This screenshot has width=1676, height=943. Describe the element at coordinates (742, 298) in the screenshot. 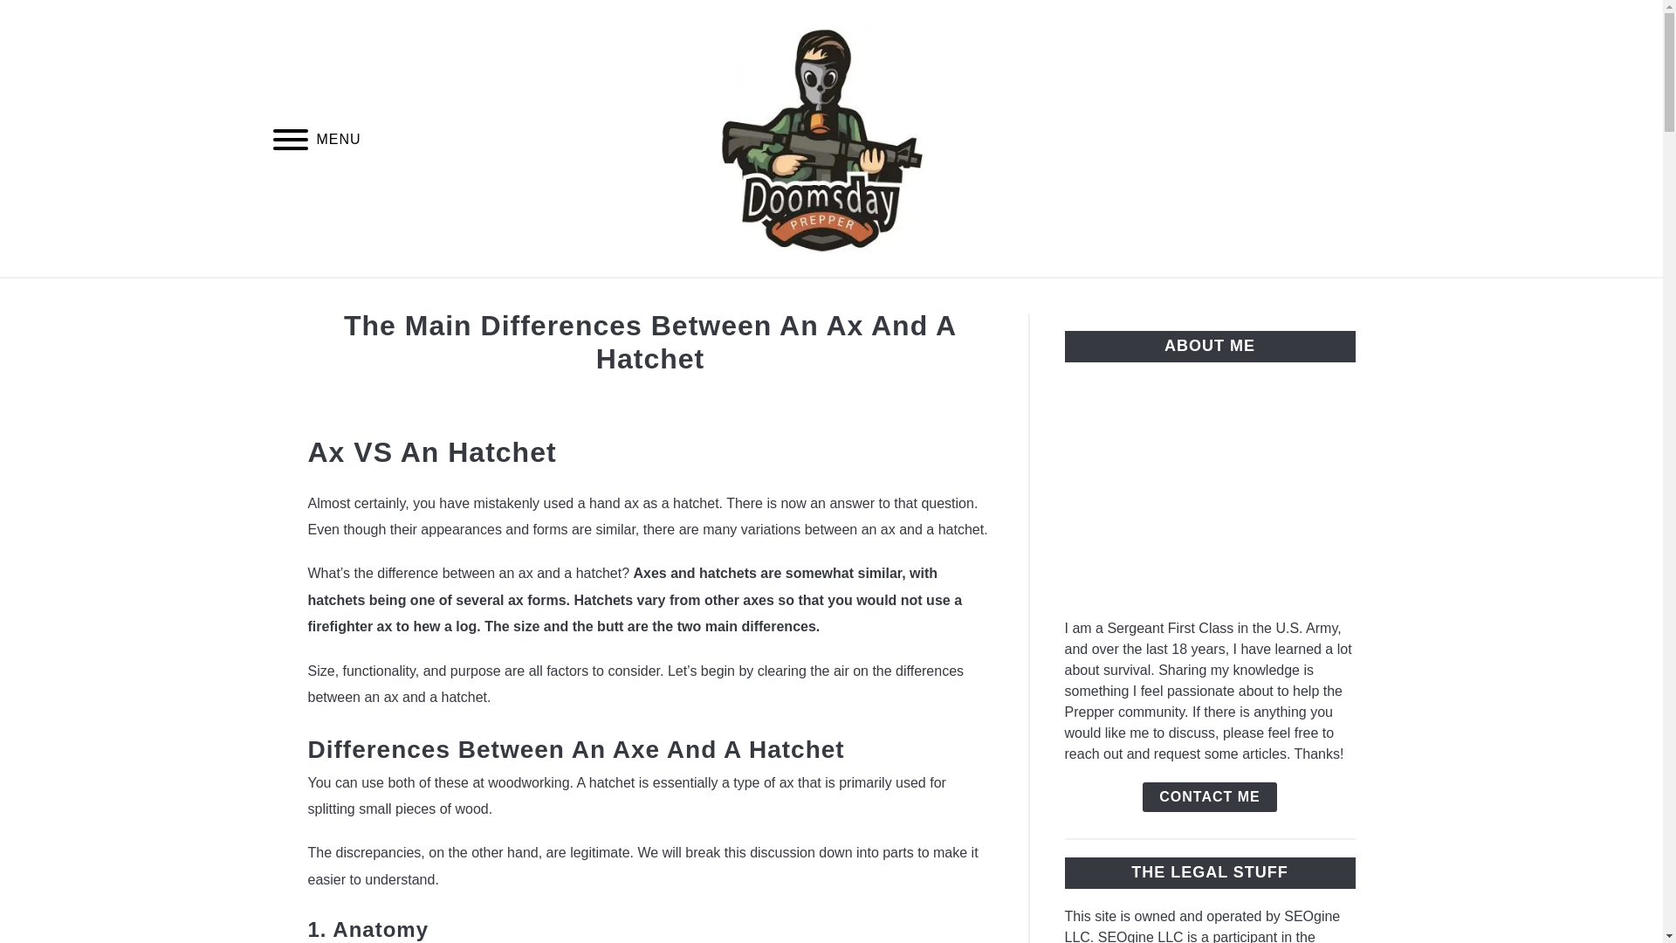

I see `TIPS` at that location.